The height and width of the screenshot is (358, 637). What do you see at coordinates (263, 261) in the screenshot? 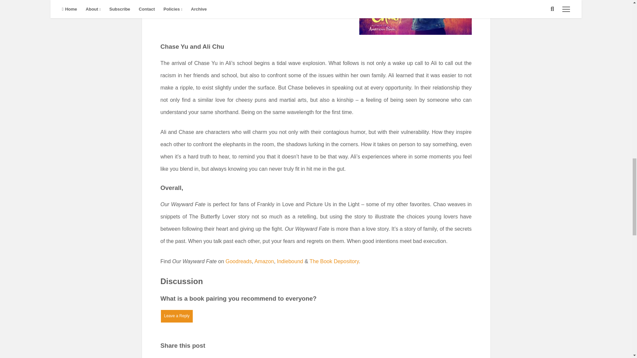
I see `Amazon` at bounding box center [263, 261].